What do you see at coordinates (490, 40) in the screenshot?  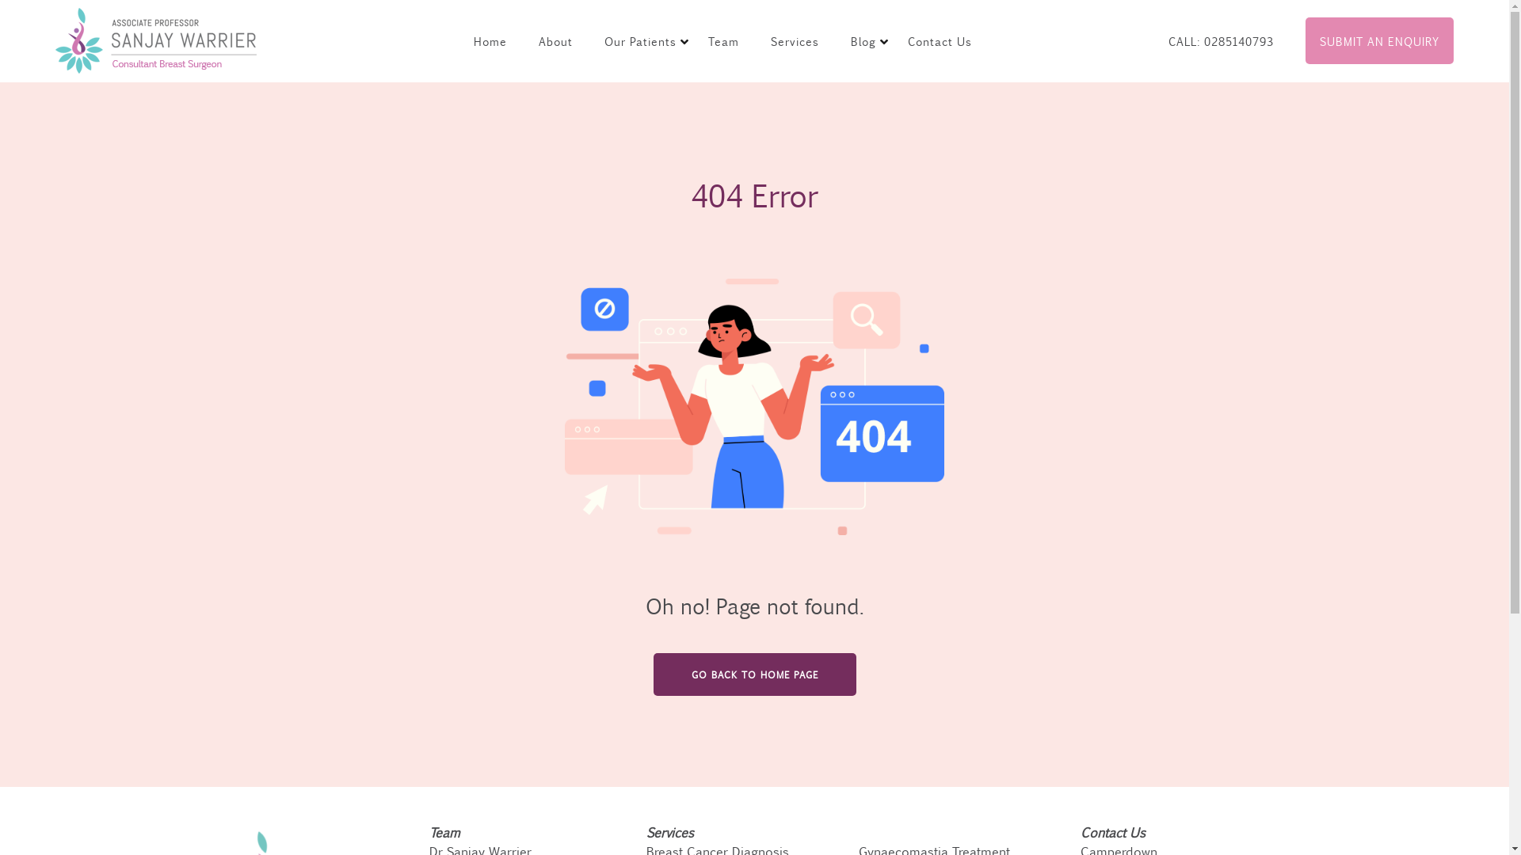 I see `Home` at bounding box center [490, 40].